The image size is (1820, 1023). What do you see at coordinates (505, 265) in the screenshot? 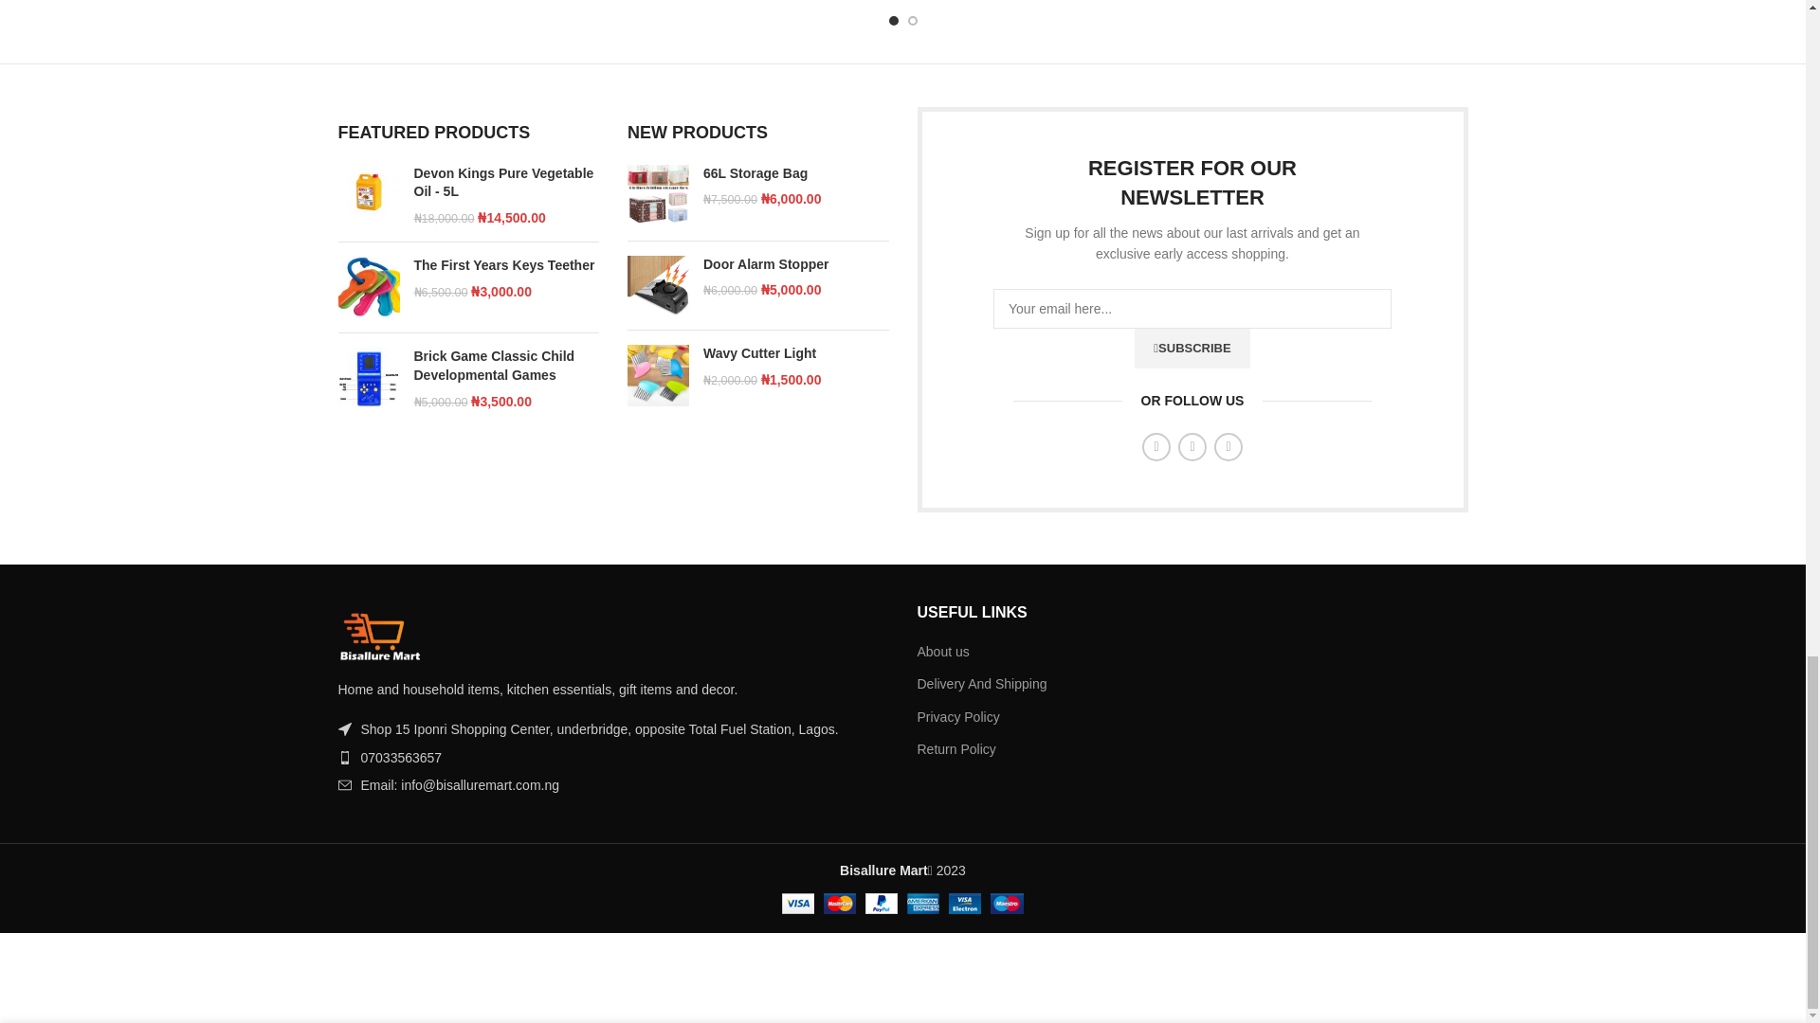
I see `The First Years Keys Teether` at bounding box center [505, 265].